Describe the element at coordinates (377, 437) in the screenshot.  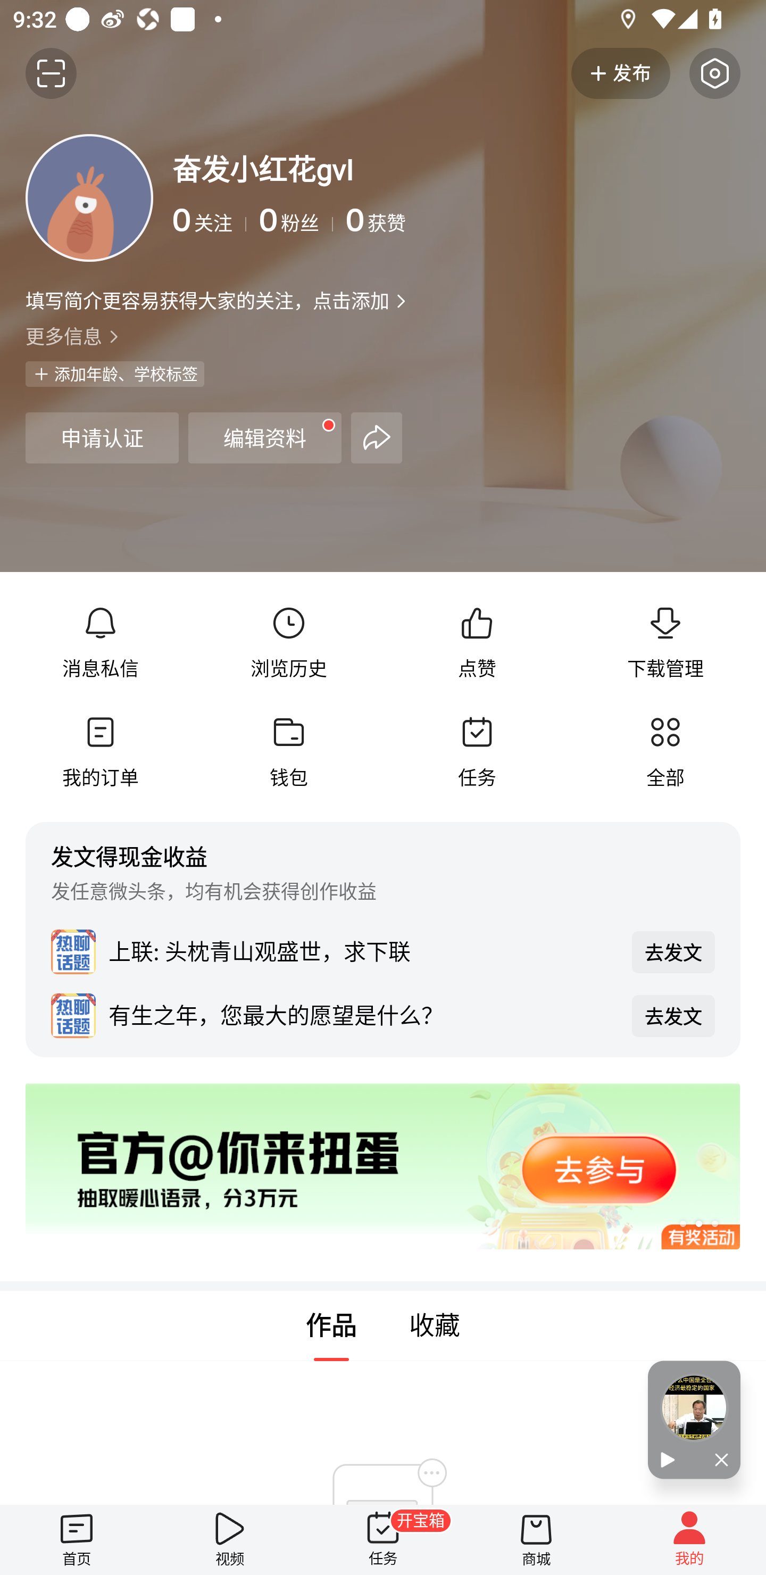
I see `分享` at that location.